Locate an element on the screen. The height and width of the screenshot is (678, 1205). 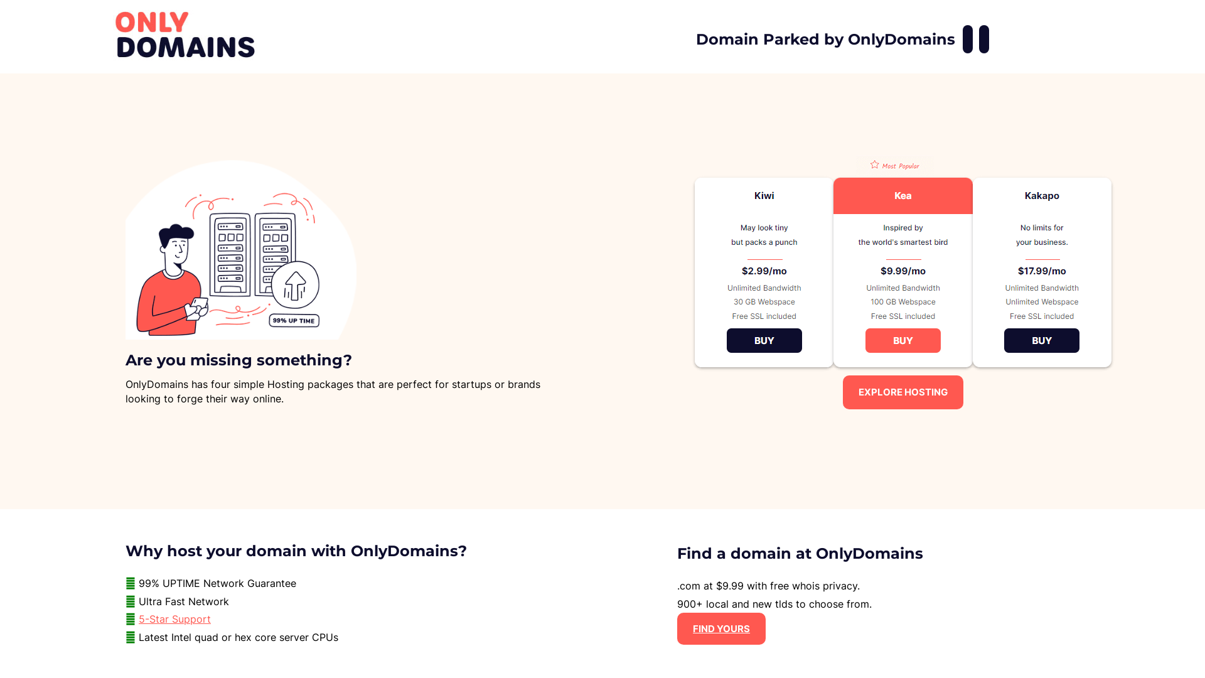
EXPLORE HOSTING is located at coordinates (903, 392).